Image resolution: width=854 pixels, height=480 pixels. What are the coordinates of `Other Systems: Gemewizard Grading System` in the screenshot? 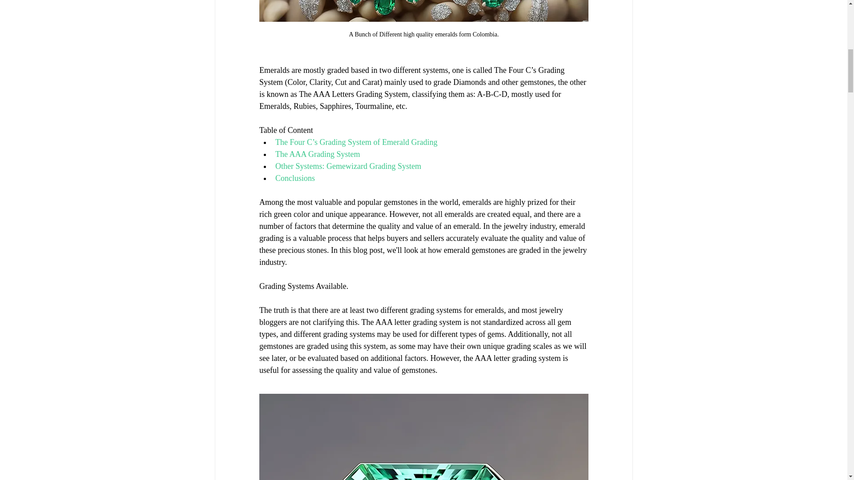 It's located at (348, 165).